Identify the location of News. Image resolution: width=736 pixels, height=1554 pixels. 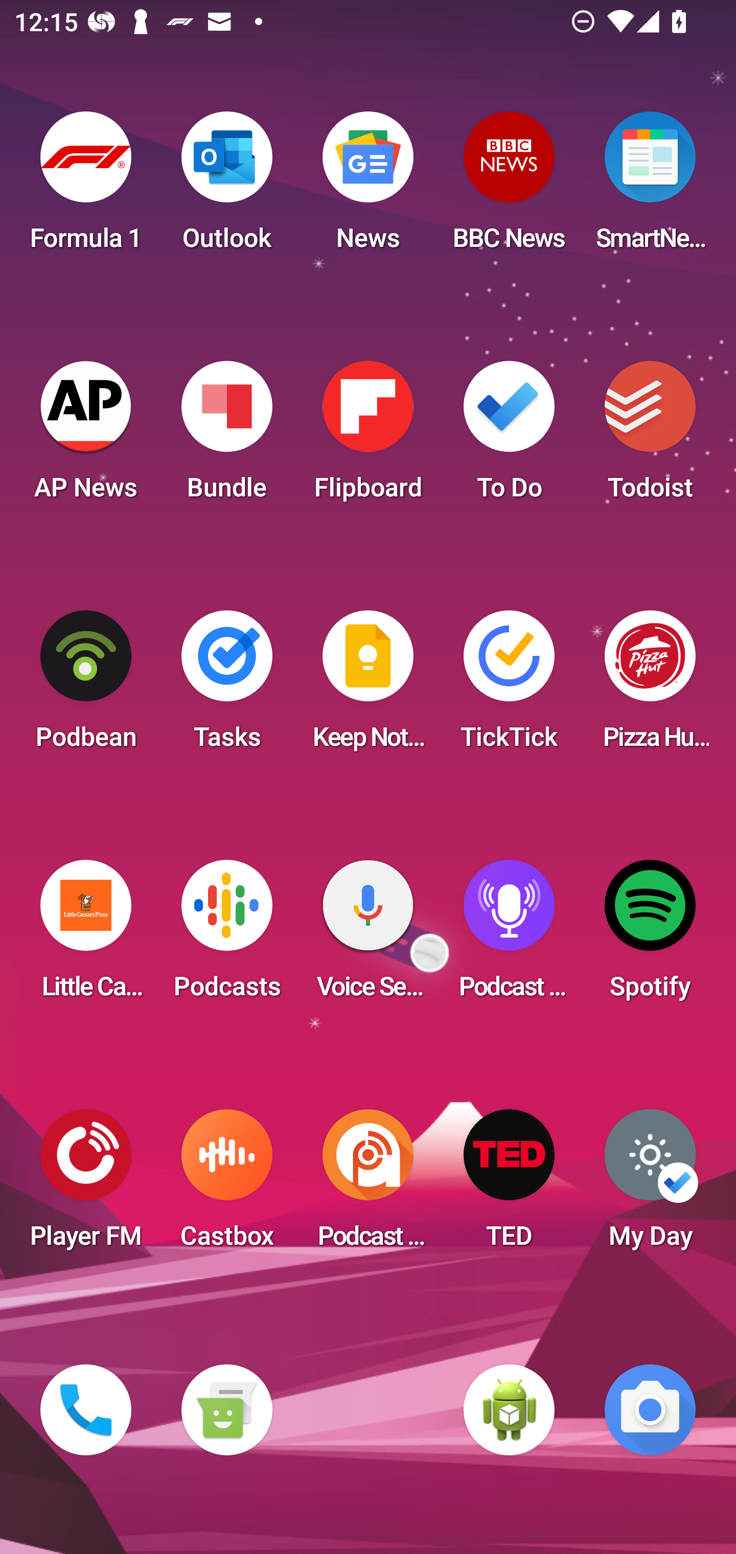
(368, 187).